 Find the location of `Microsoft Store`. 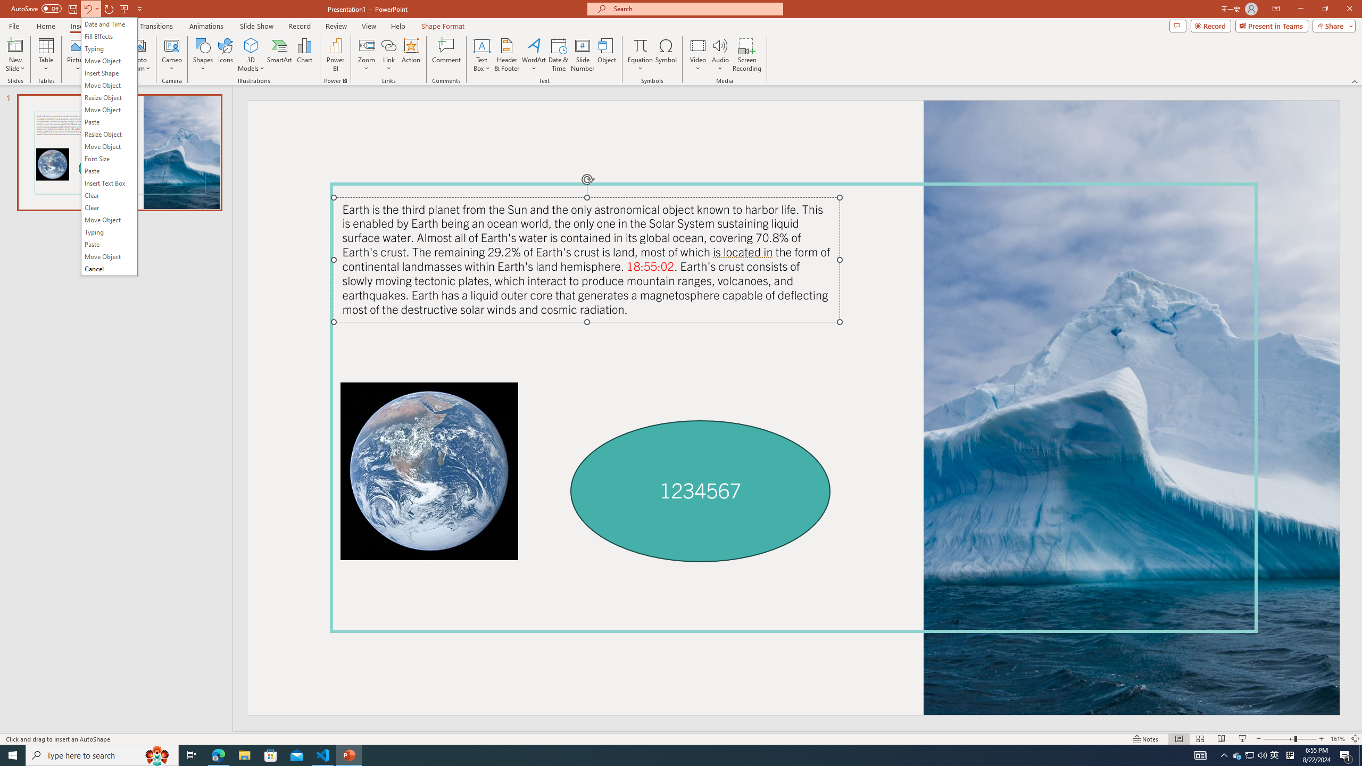

Microsoft Store is located at coordinates (271, 755).